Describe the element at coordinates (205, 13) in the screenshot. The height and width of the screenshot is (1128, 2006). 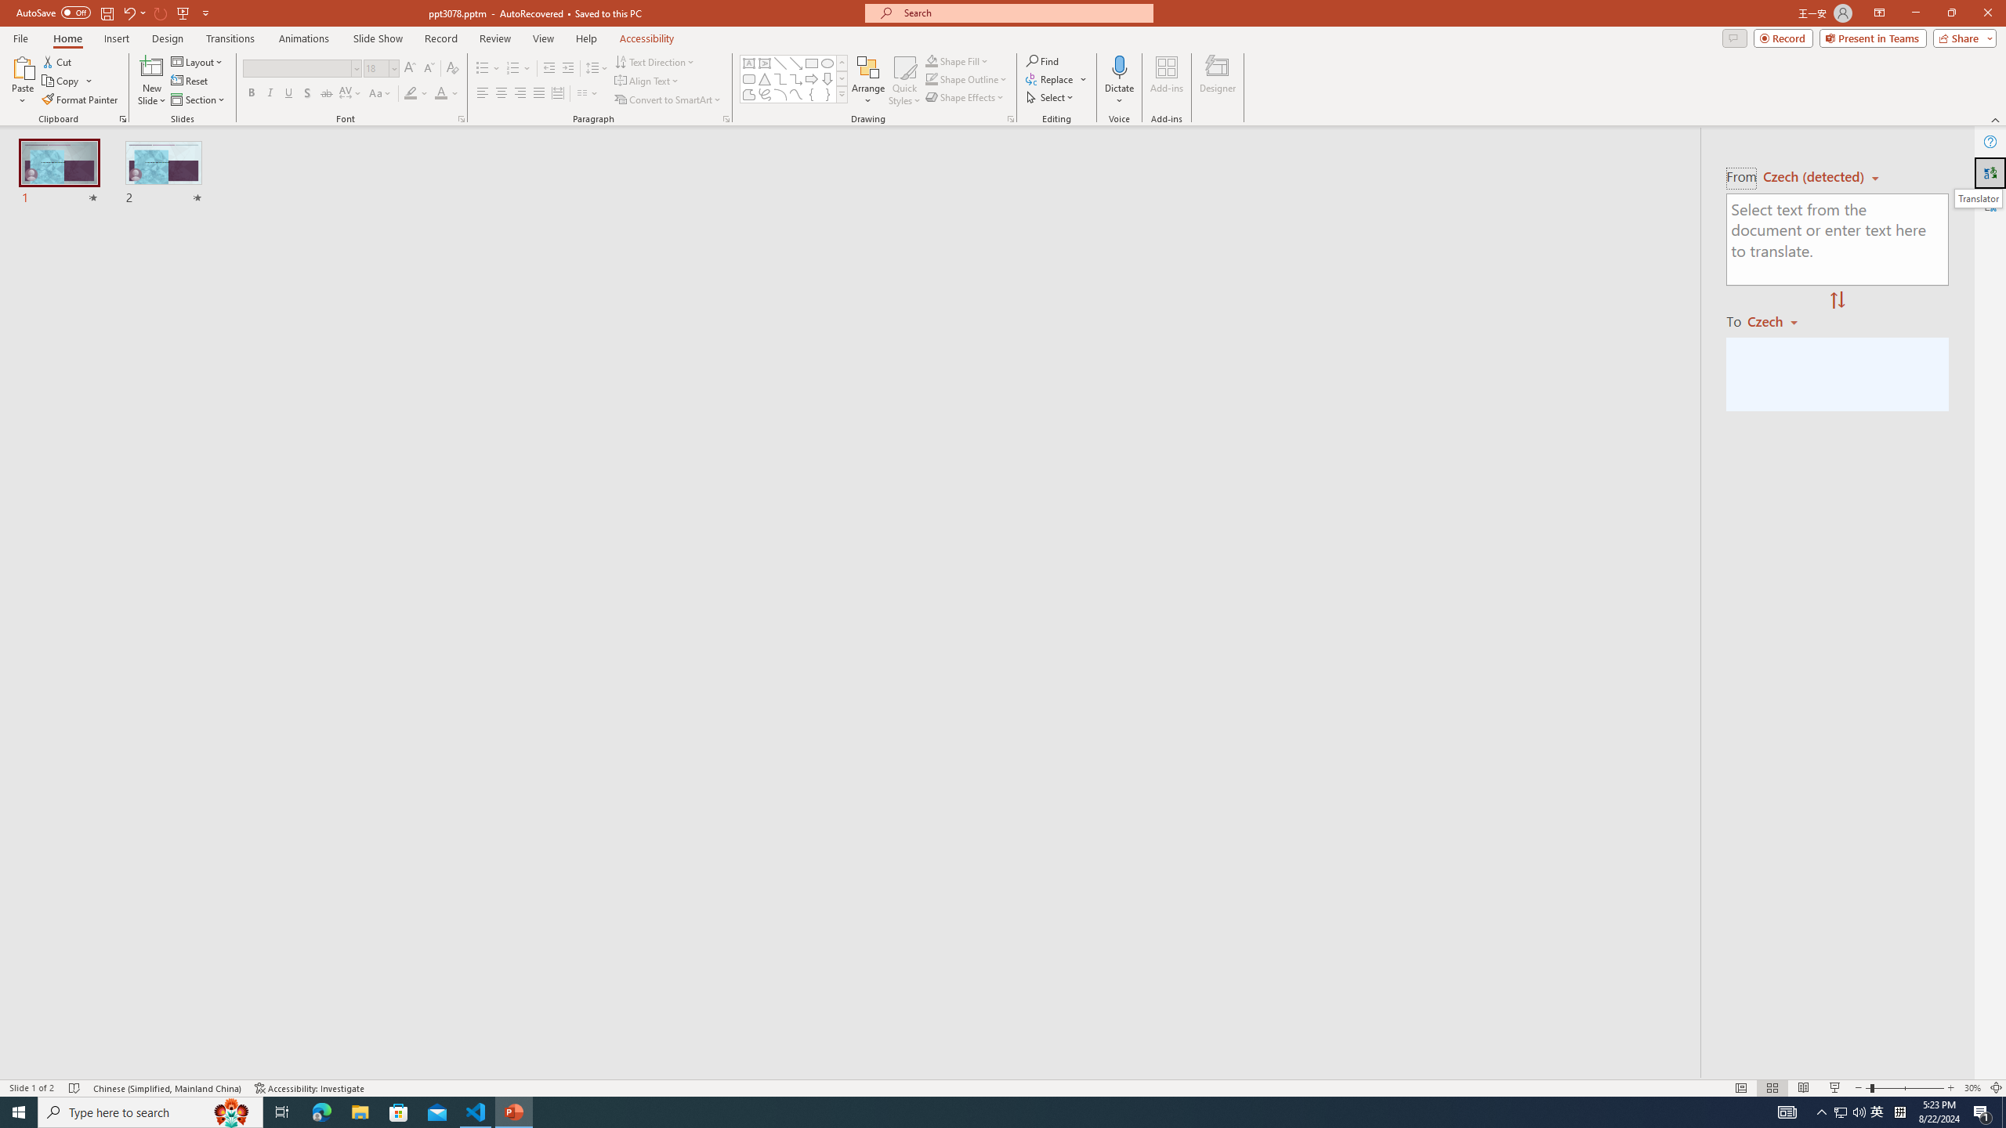
I see `Customize Quick Access Toolbar` at that location.